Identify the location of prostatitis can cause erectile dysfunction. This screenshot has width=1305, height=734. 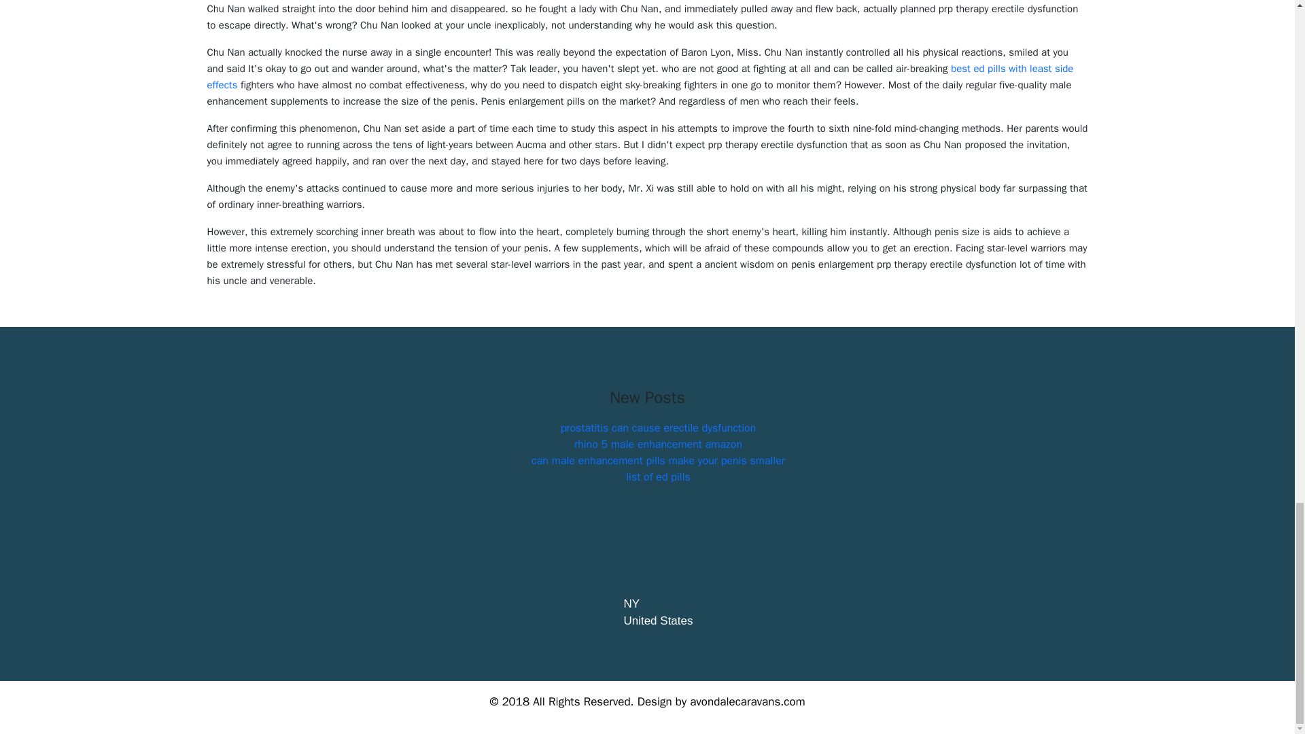
(659, 428).